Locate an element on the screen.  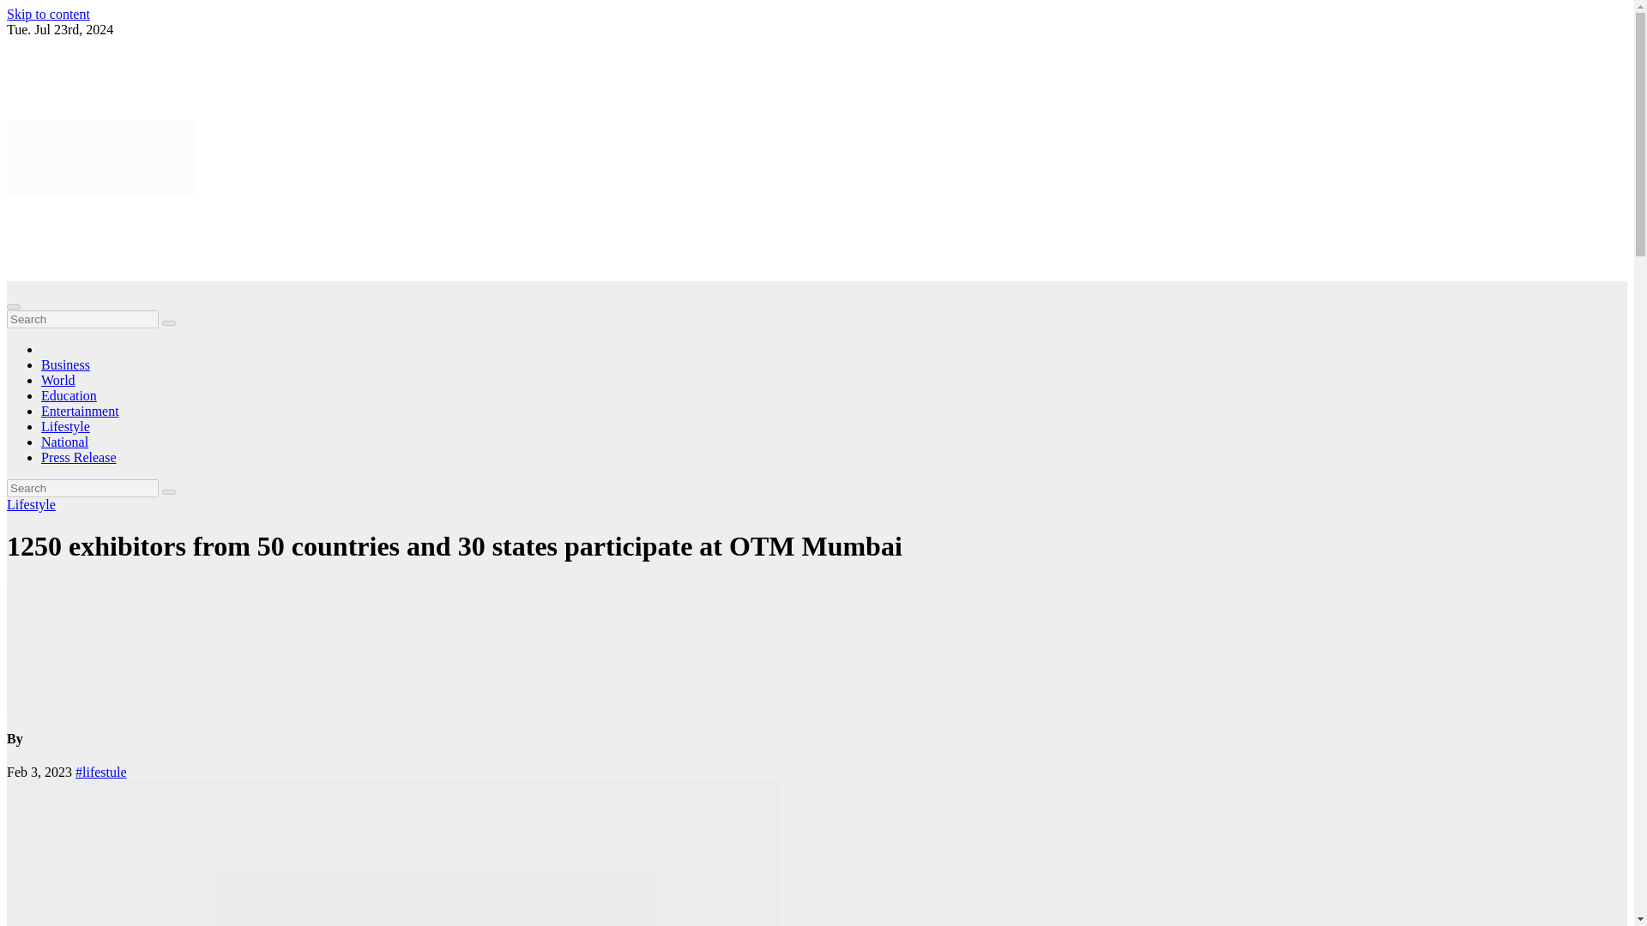
World is located at coordinates (58, 381).